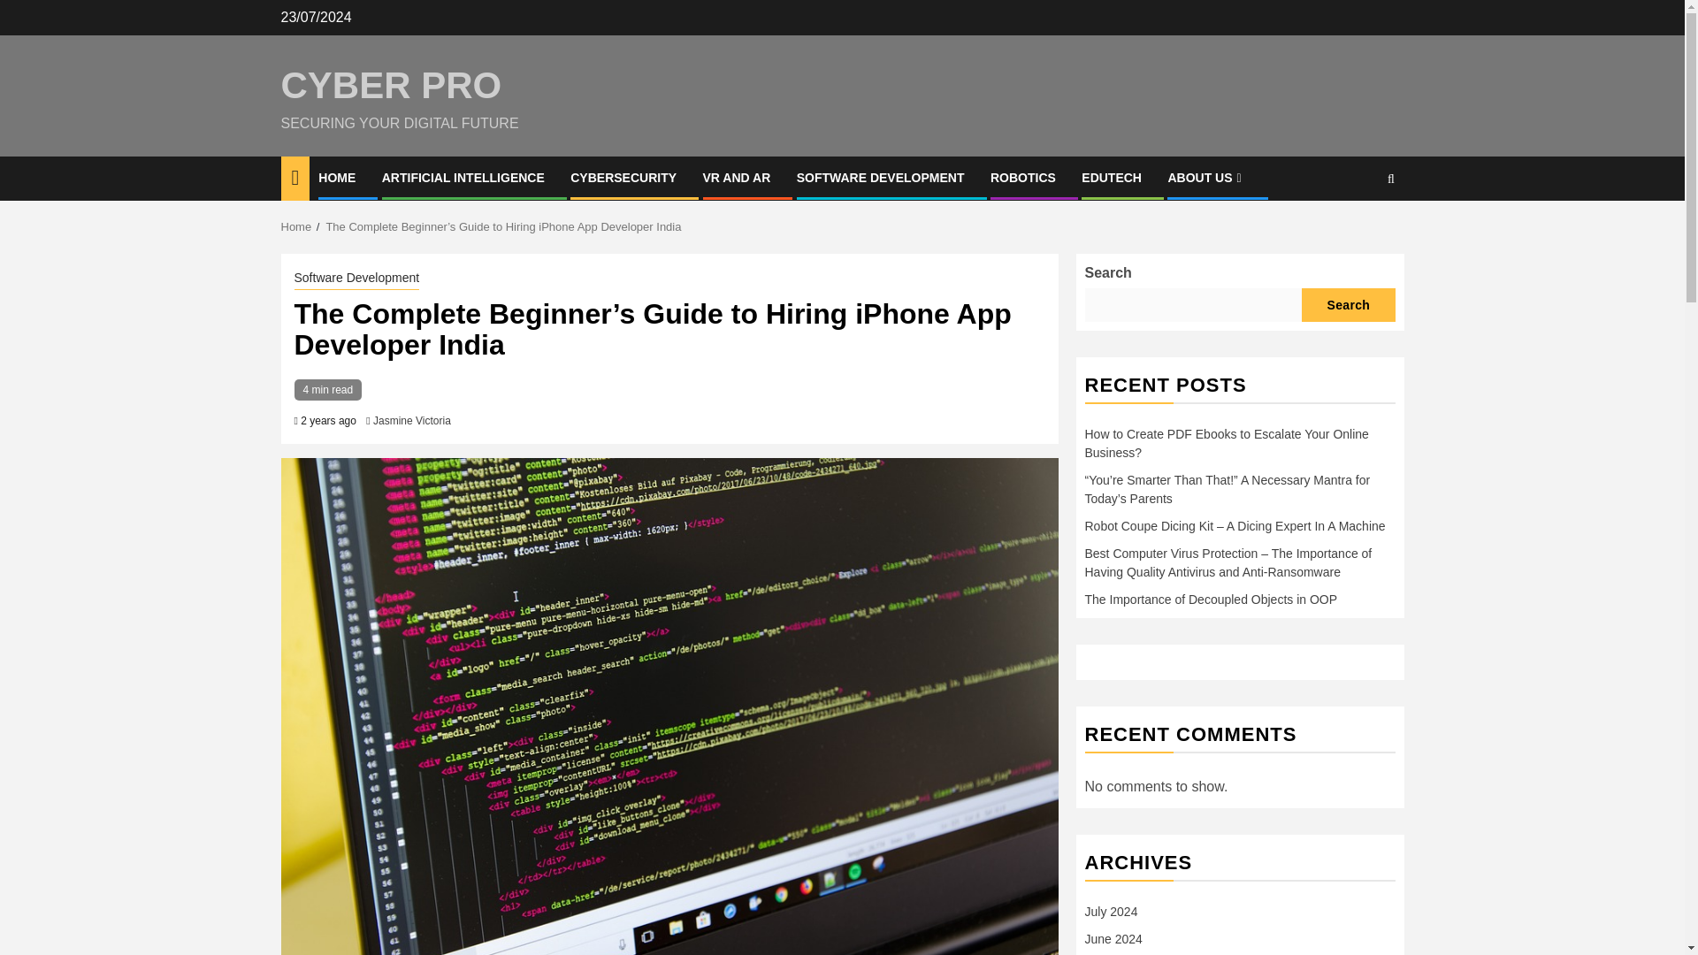  I want to click on SOFTWARE DEVELOPMENT, so click(880, 178).